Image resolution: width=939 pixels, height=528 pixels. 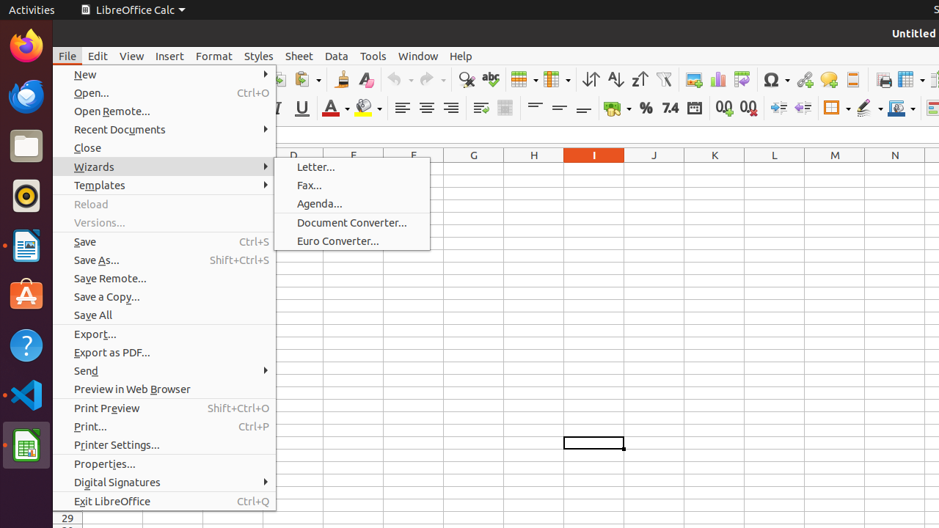 What do you see at coordinates (368, 109) in the screenshot?
I see `Background Color` at bounding box center [368, 109].